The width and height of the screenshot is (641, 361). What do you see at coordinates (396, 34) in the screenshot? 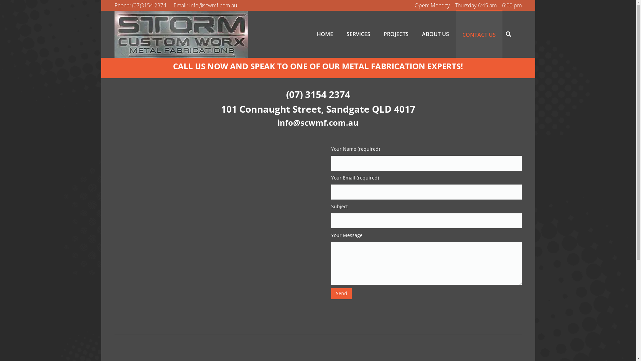
I see `PROJECTS` at bounding box center [396, 34].